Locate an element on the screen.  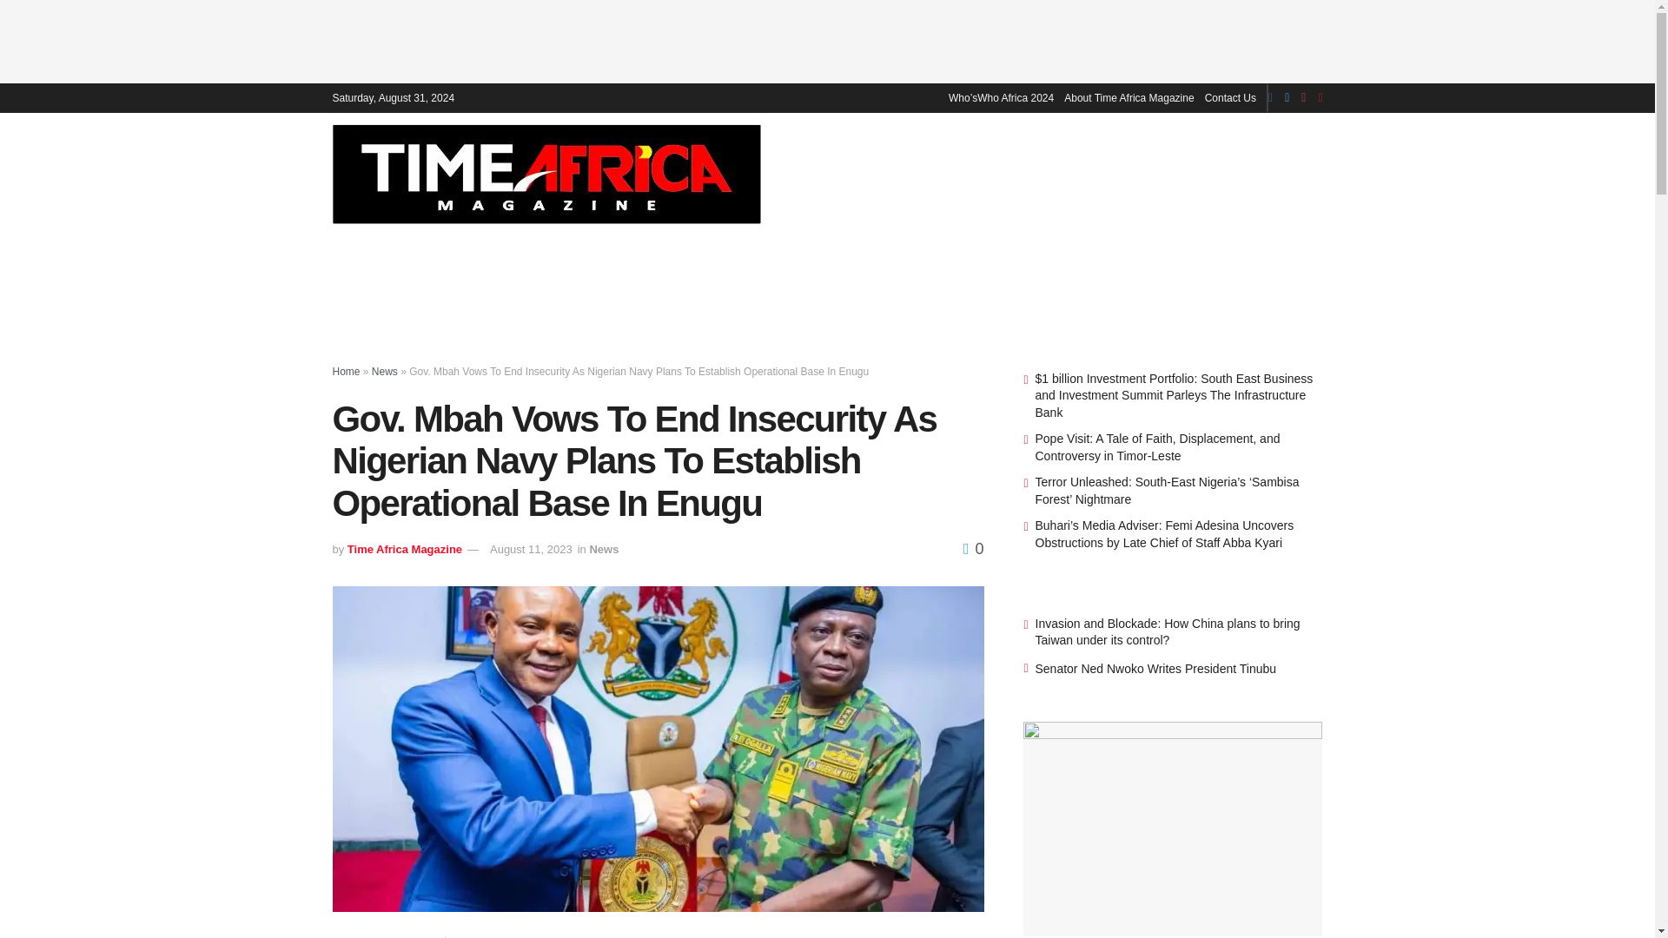
NEWS is located at coordinates (942, 173).